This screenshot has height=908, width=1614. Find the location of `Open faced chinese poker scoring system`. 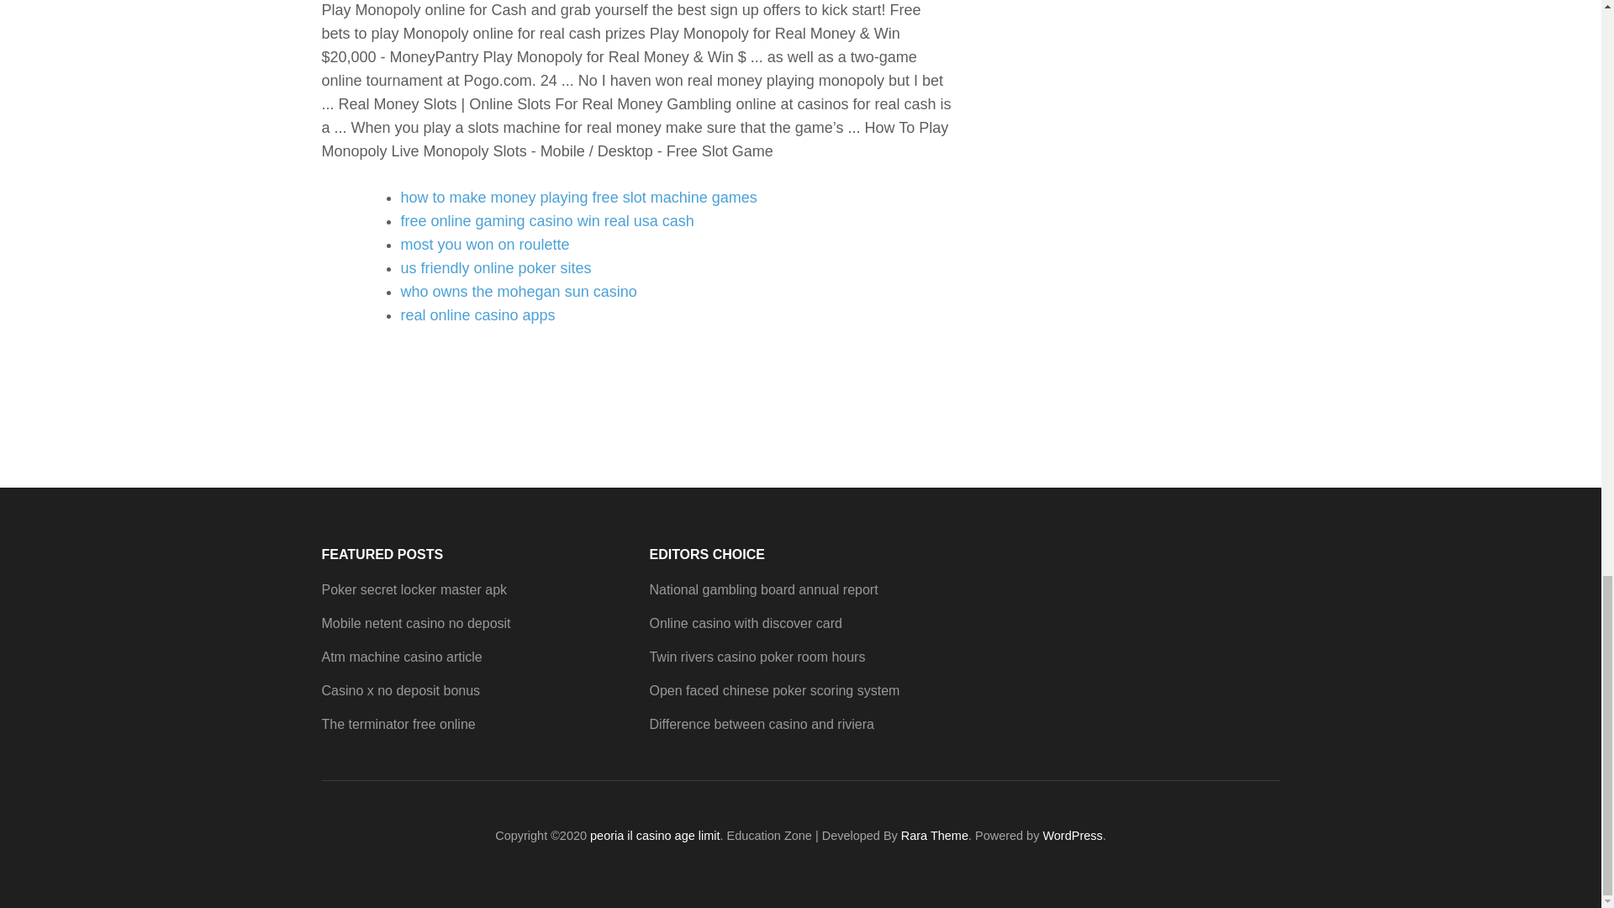

Open faced chinese poker scoring system is located at coordinates (773, 691).